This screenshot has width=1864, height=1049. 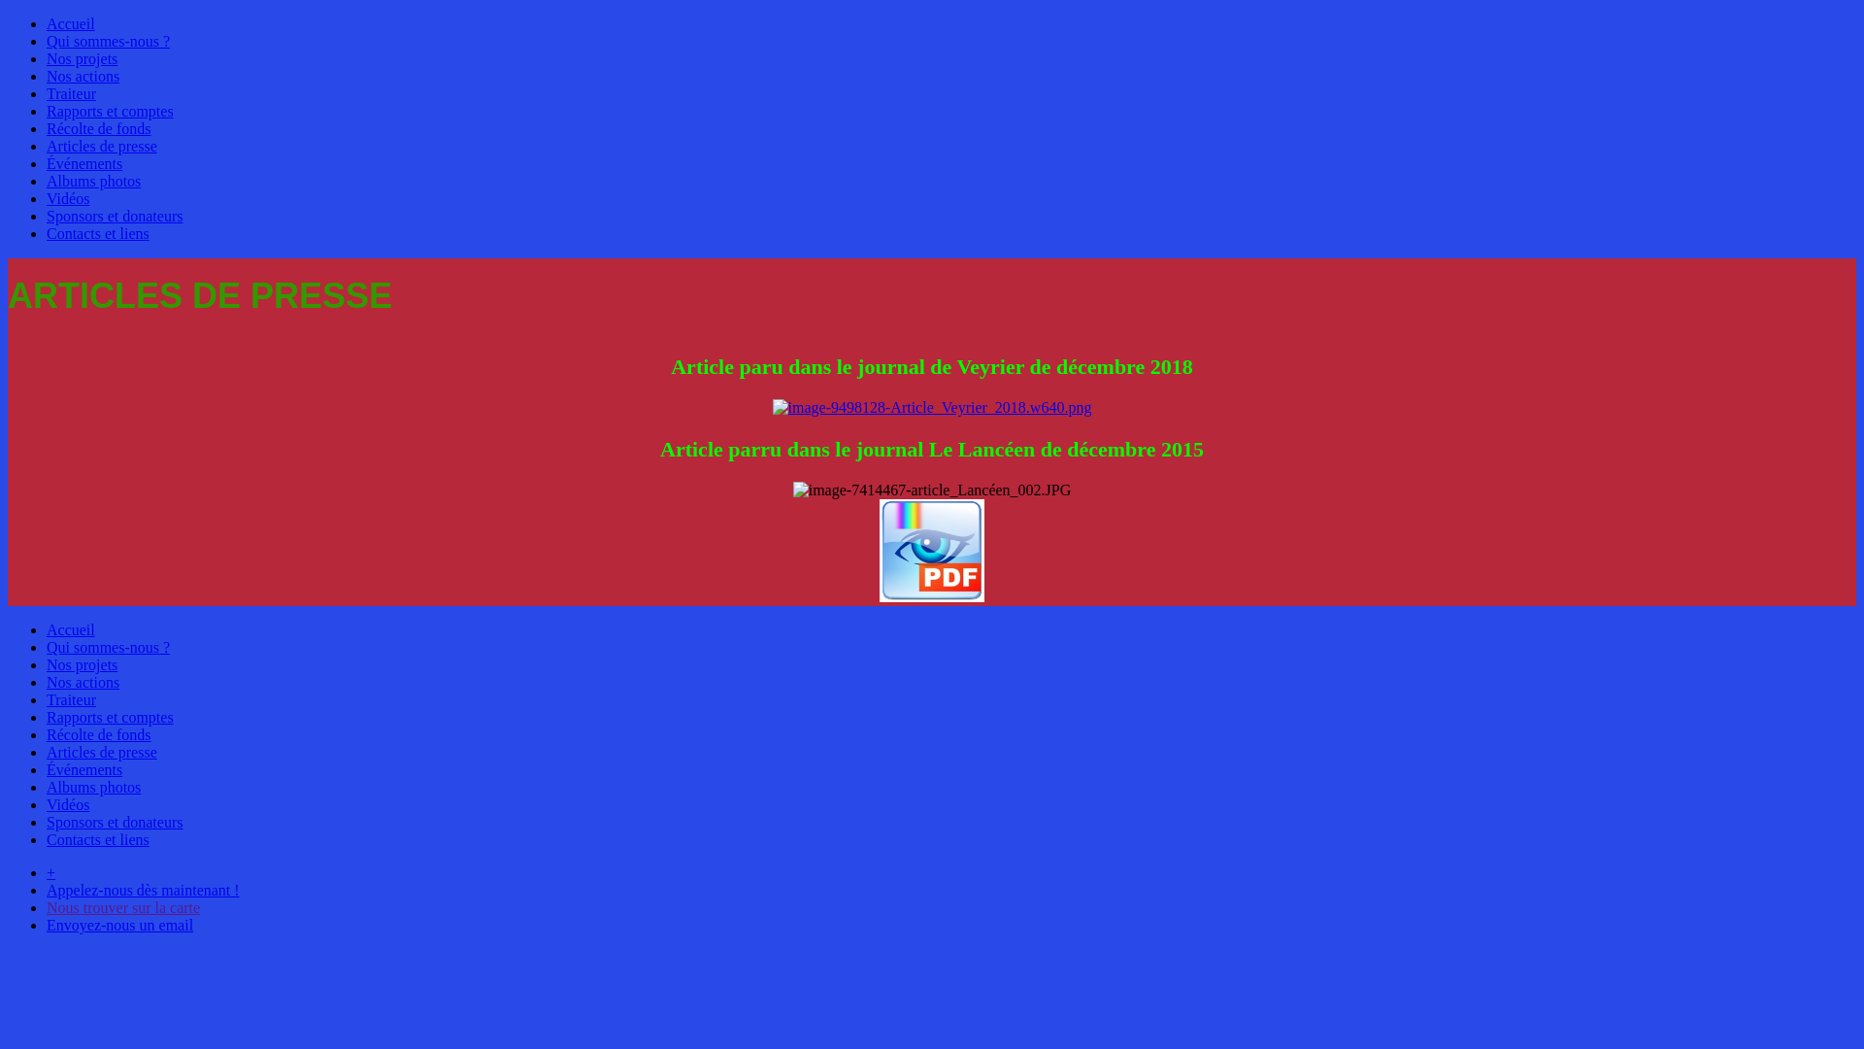 What do you see at coordinates (102, 752) in the screenshot?
I see `Articles de presse` at bounding box center [102, 752].